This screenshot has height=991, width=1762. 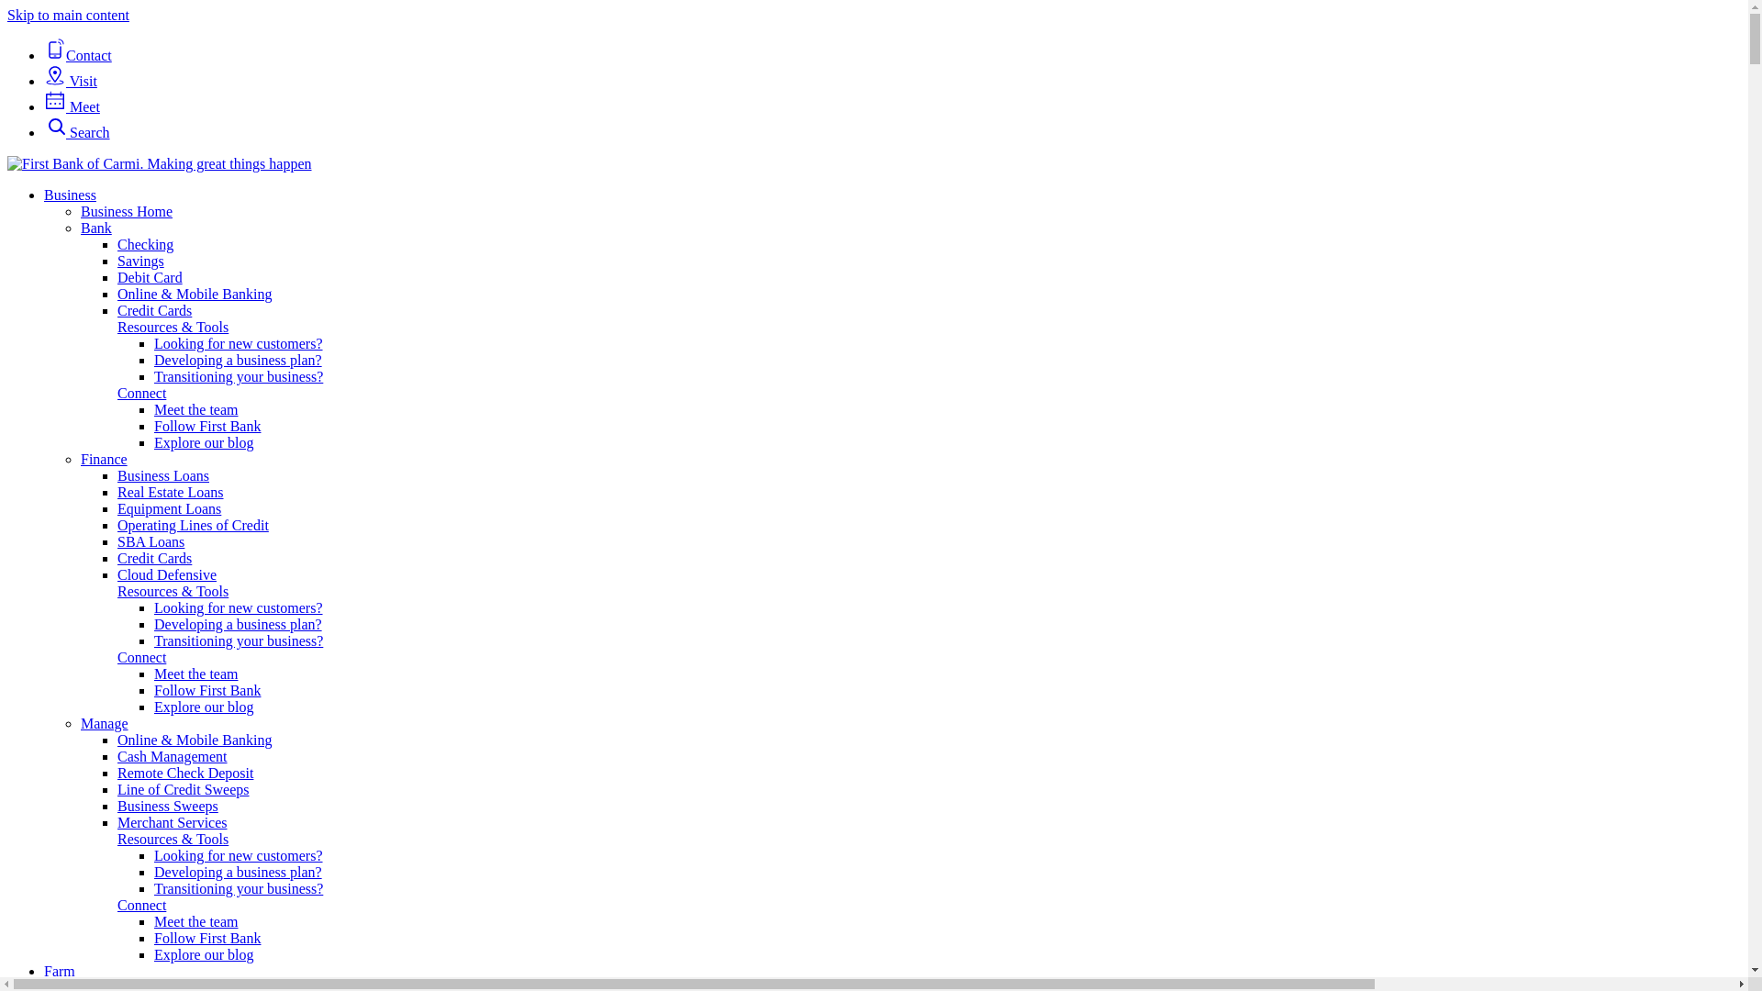 What do you see at coordinates (127, 211) in the screenshot?
I see `Business Home` at bounding box center [127, 211].